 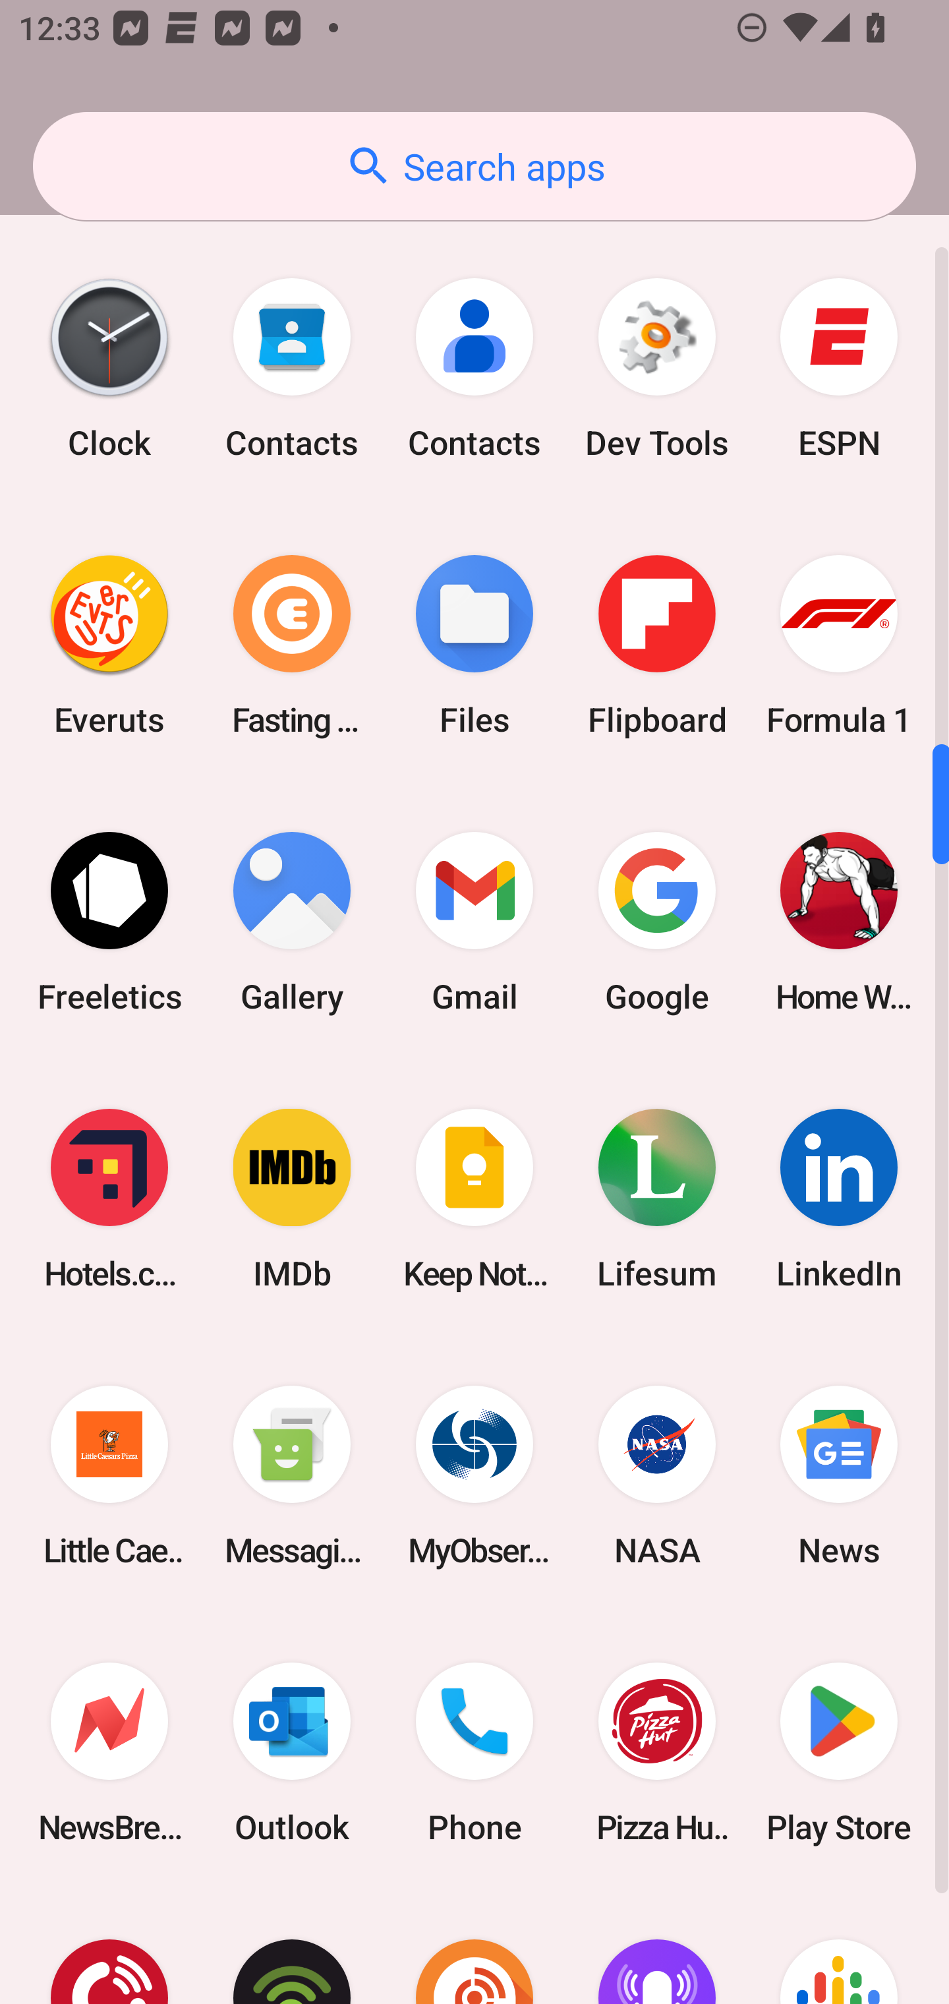 What do you see at coordinates (292, 1475) in the screenshot?
I see `Messaging` at bounding box center [292, 1475].